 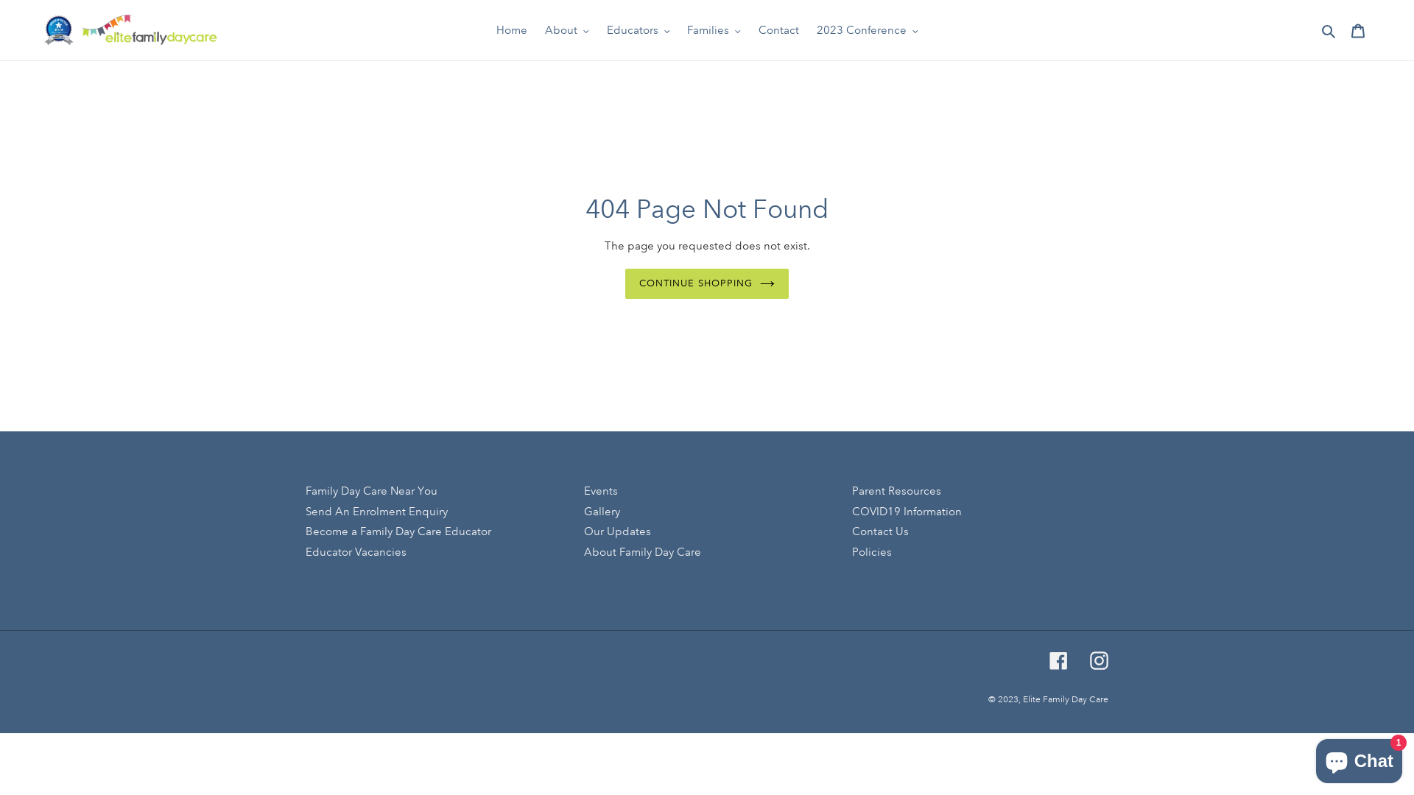 I want to click on Parent Resources, so click(x=897, y=491).